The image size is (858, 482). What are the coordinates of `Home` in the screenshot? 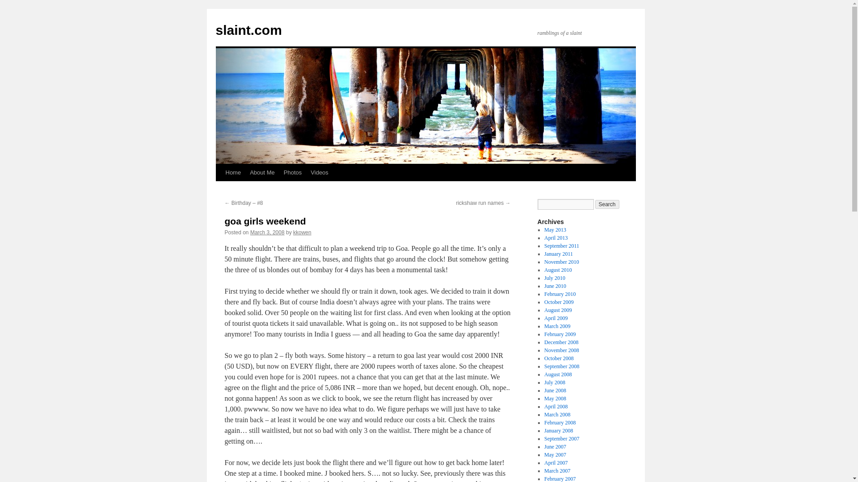 It's located at (233, 173).